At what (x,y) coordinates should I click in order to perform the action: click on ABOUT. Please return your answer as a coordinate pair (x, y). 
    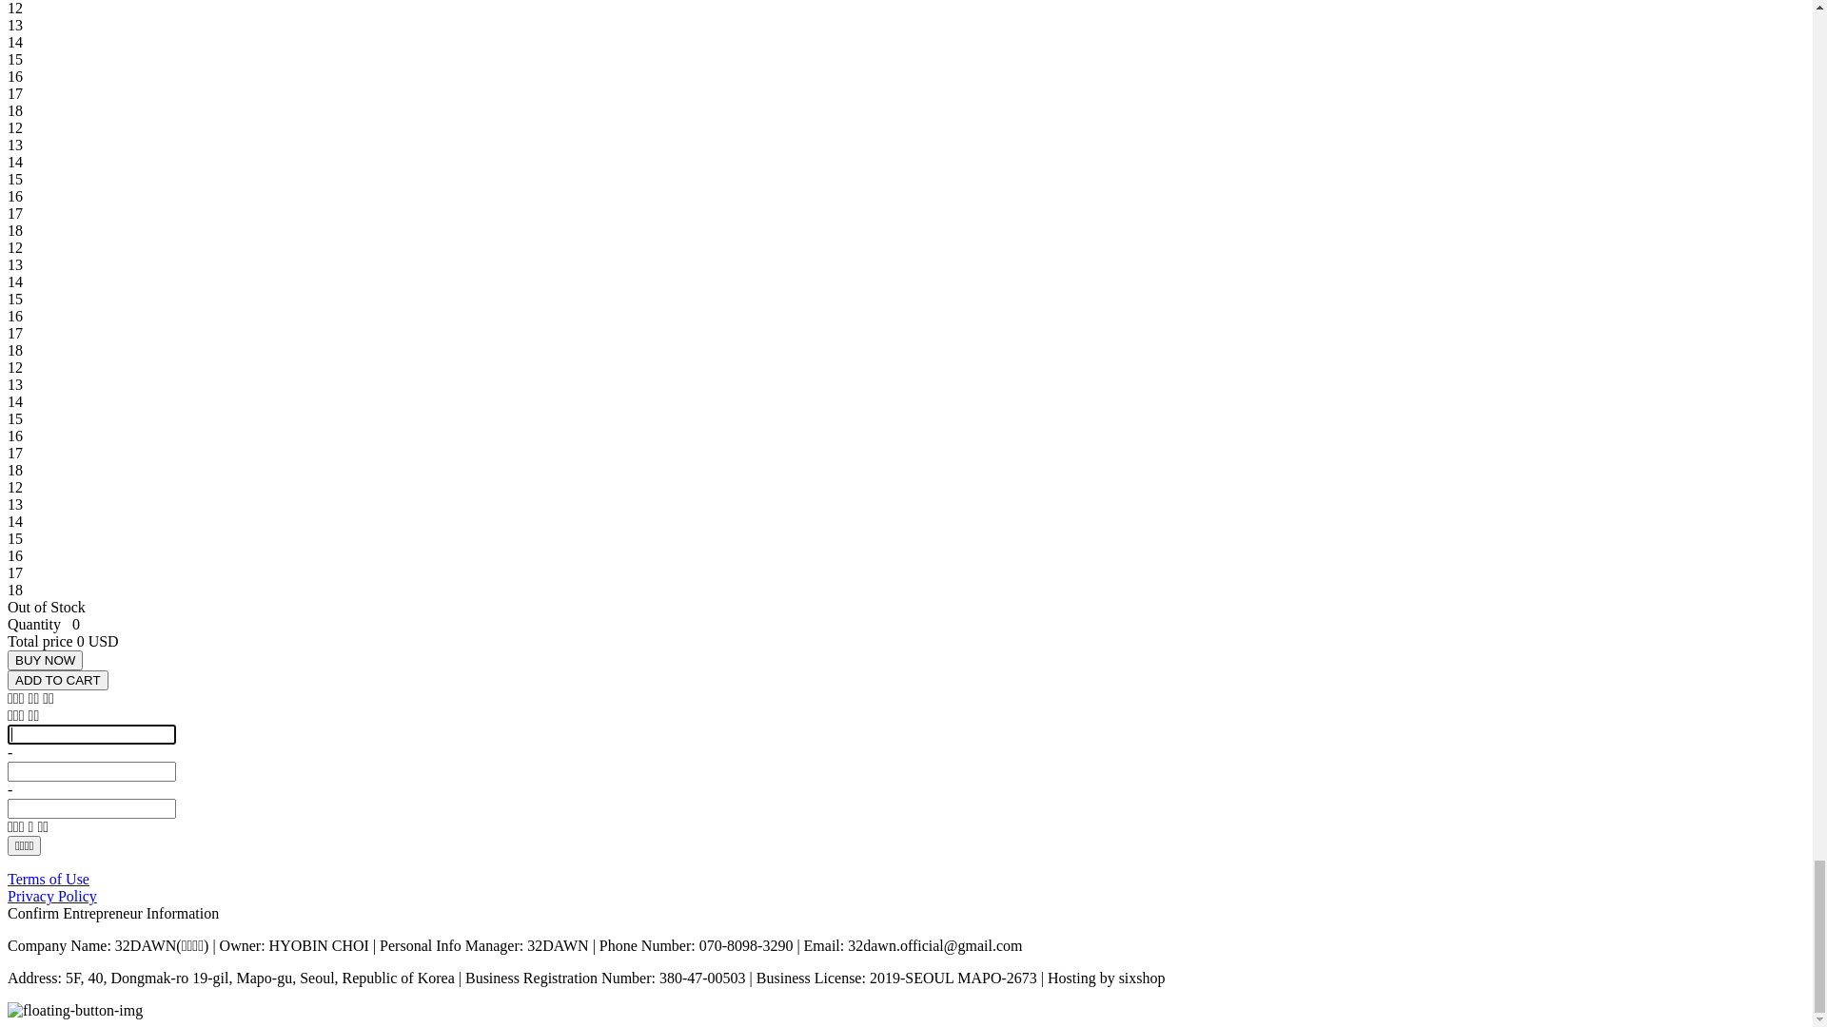
    Looking at the image, I should click on (72, 804).